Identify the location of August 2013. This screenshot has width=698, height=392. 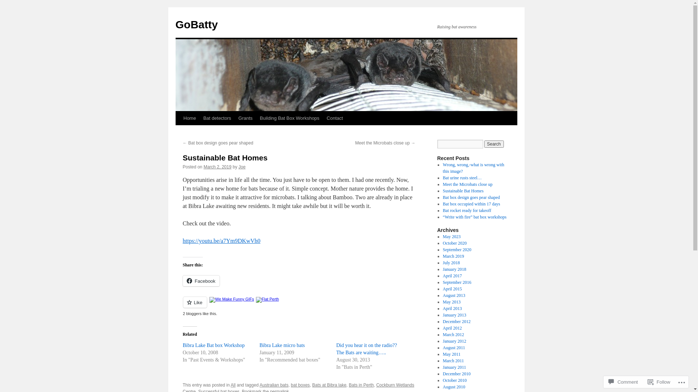
(454, 295).